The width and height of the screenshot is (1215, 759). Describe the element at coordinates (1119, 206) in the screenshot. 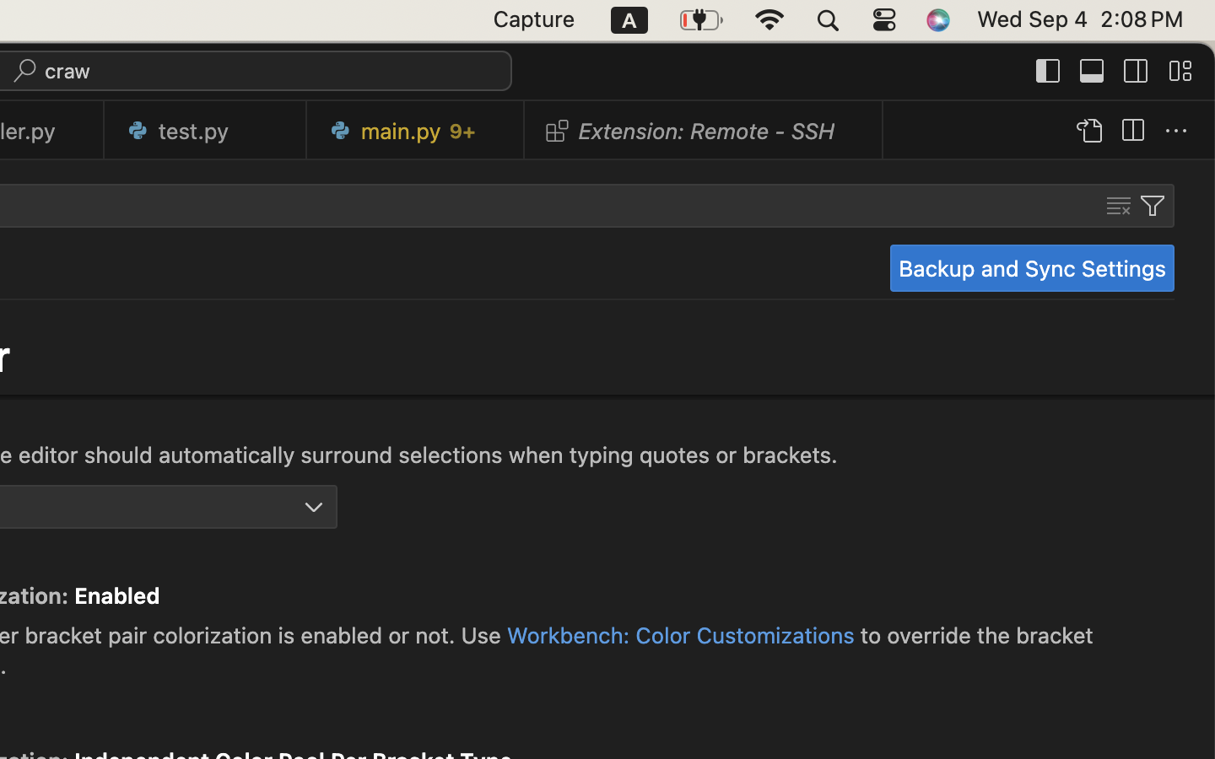

I see `` at that location.